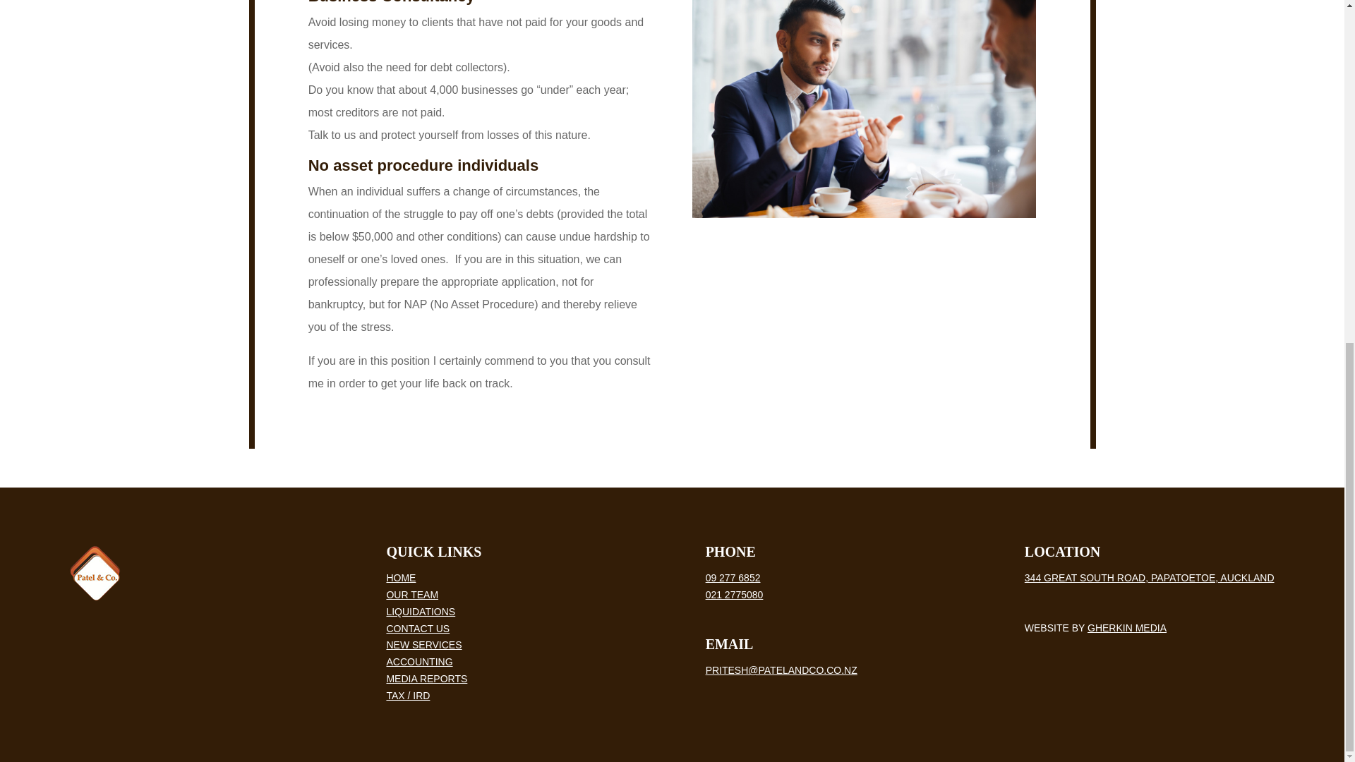 The image size is (1355, 762). I want to click on MEDIA REPORTS, so click(426, 678).